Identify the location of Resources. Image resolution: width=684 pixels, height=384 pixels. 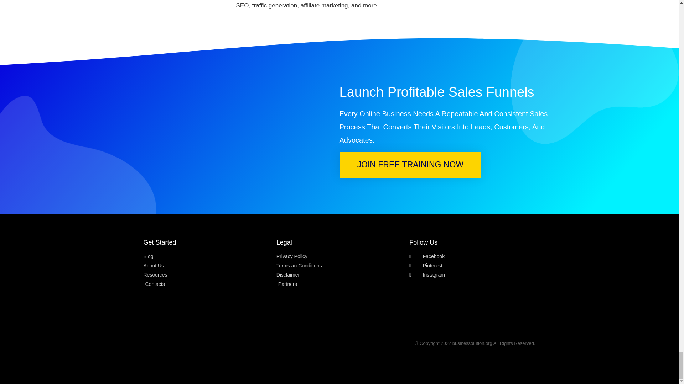
(206, 275).